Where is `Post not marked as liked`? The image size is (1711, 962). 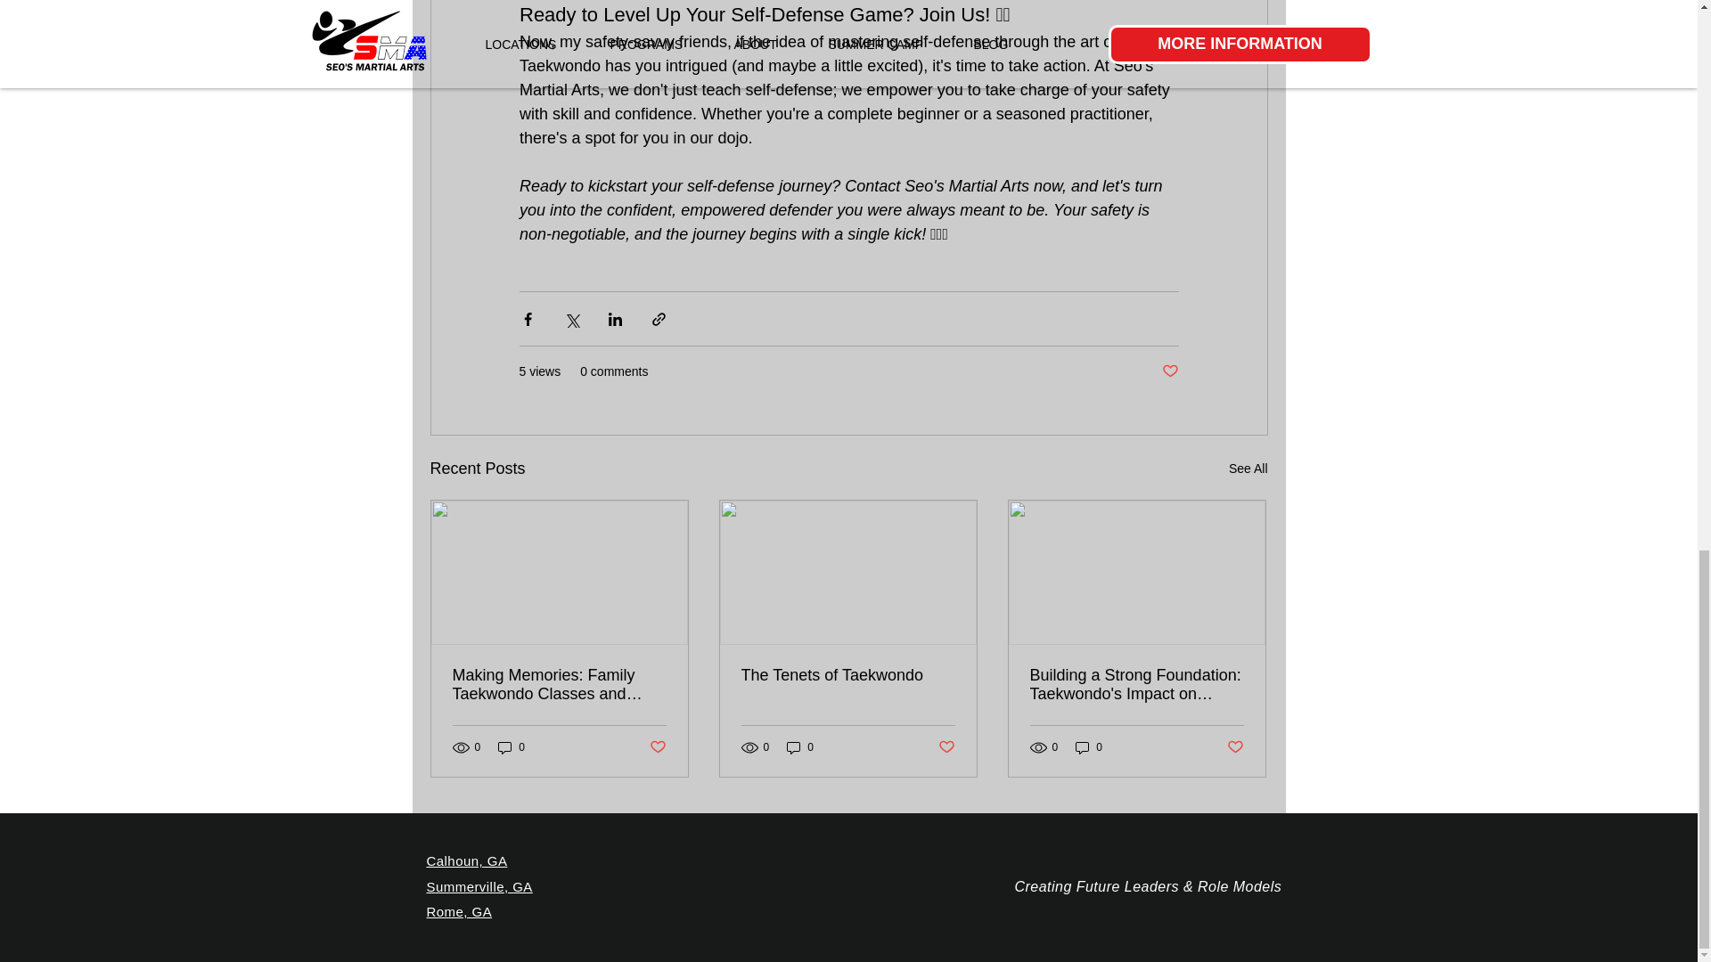 Post not marked as liked is located at coordinates (656, 747).